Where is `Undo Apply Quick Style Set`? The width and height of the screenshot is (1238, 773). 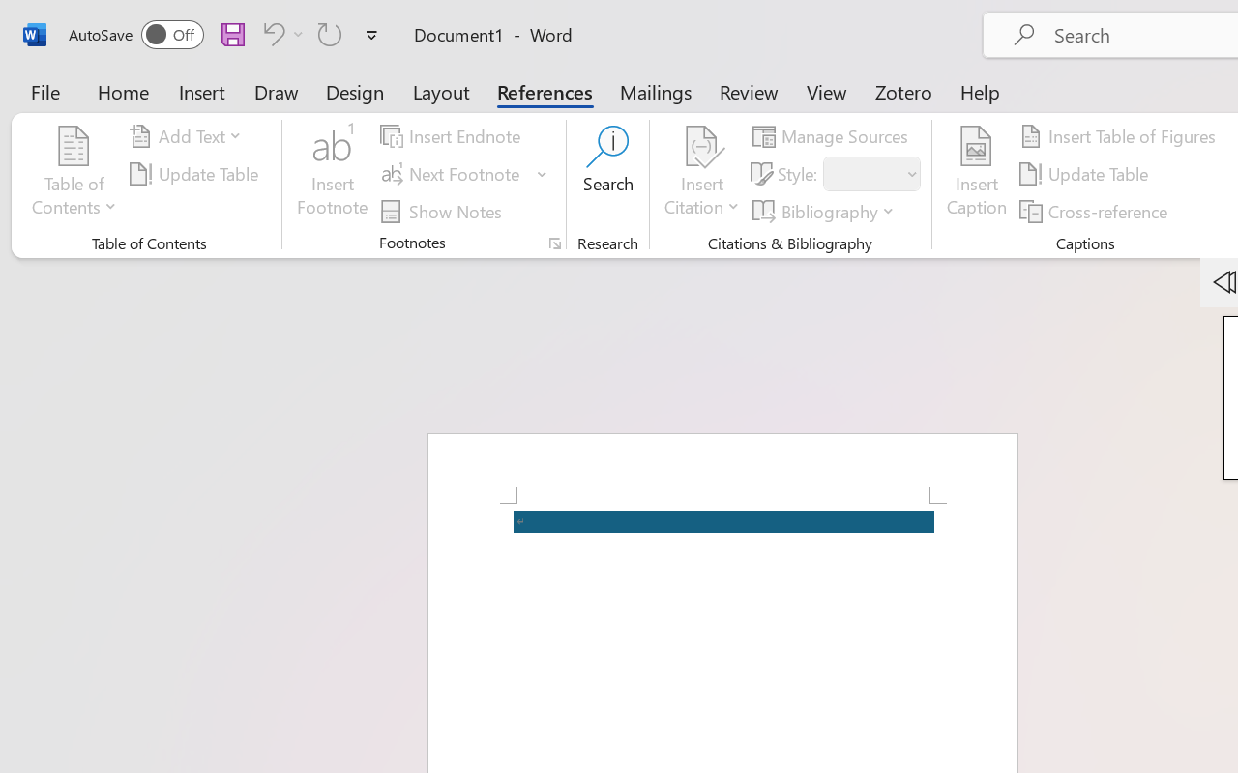 Undo Apply Quick Style Set is located at coordinates (280, 34).